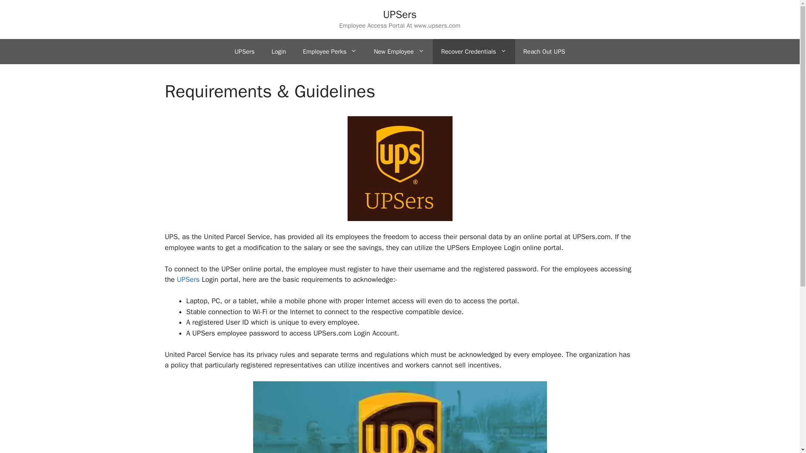 The image size is (806, 453). I want to click on UPSers, so click(188, 279).